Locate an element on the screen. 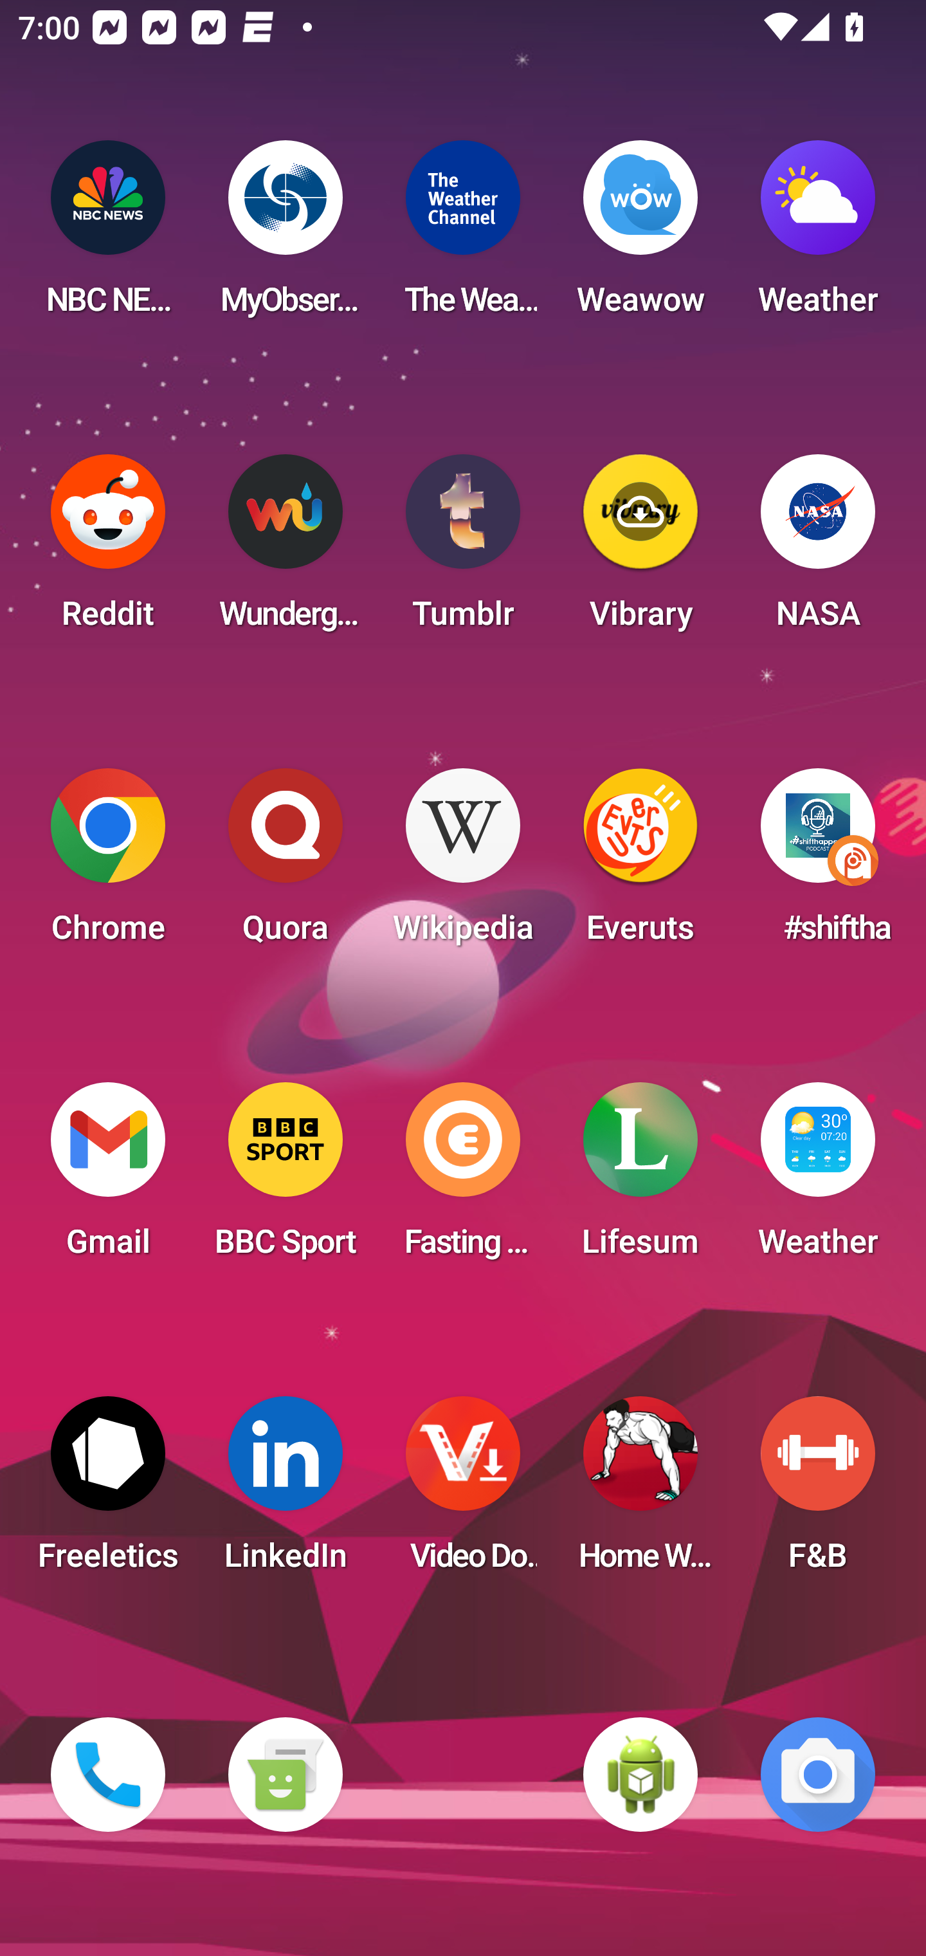  Freeletics is located at coordinates (108, 1491).